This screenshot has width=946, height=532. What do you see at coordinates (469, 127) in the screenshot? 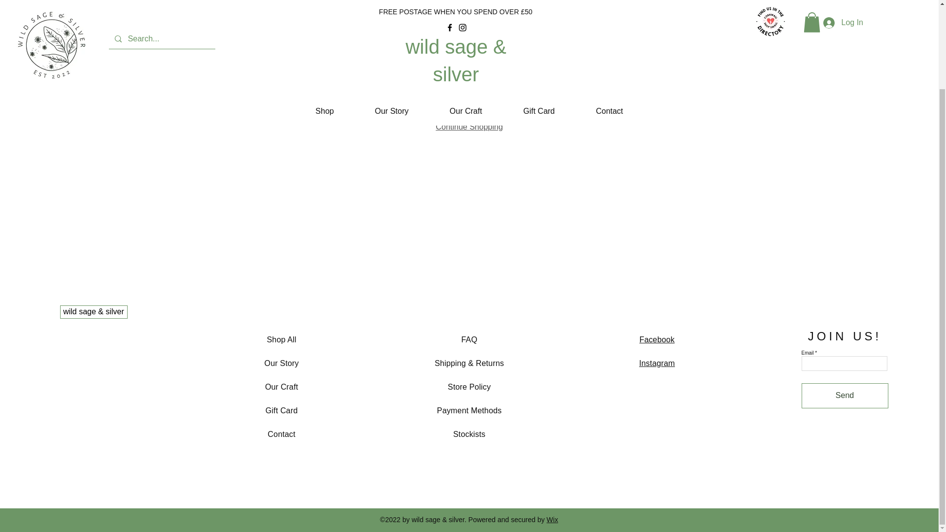
I see `Continue Shopping` at bounding box center [469, 127].